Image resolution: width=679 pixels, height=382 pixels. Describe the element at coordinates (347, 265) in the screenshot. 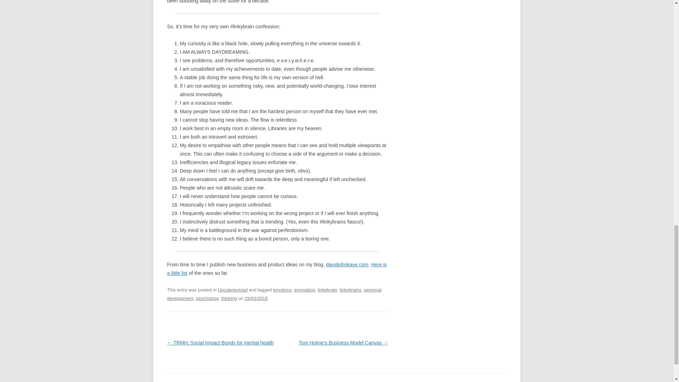

I see `davidjohnkaye.com` at that location.